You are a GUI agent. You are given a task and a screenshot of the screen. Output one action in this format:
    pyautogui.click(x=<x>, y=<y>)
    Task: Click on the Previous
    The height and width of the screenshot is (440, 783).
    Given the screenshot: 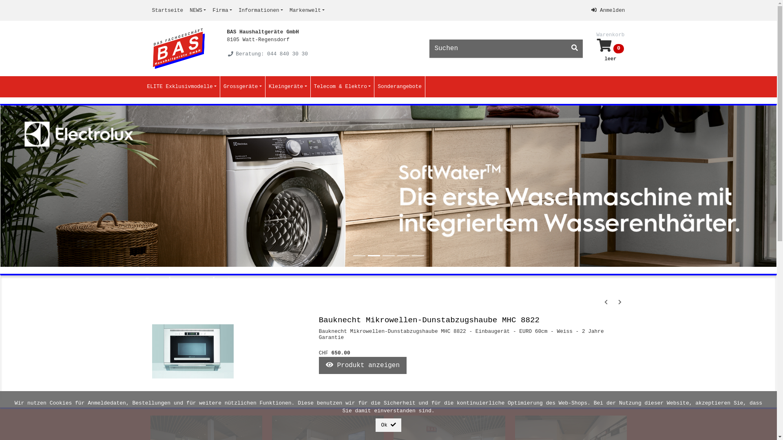 What is the action you would take?
    pyautogui.click(x=59, y=186)
    